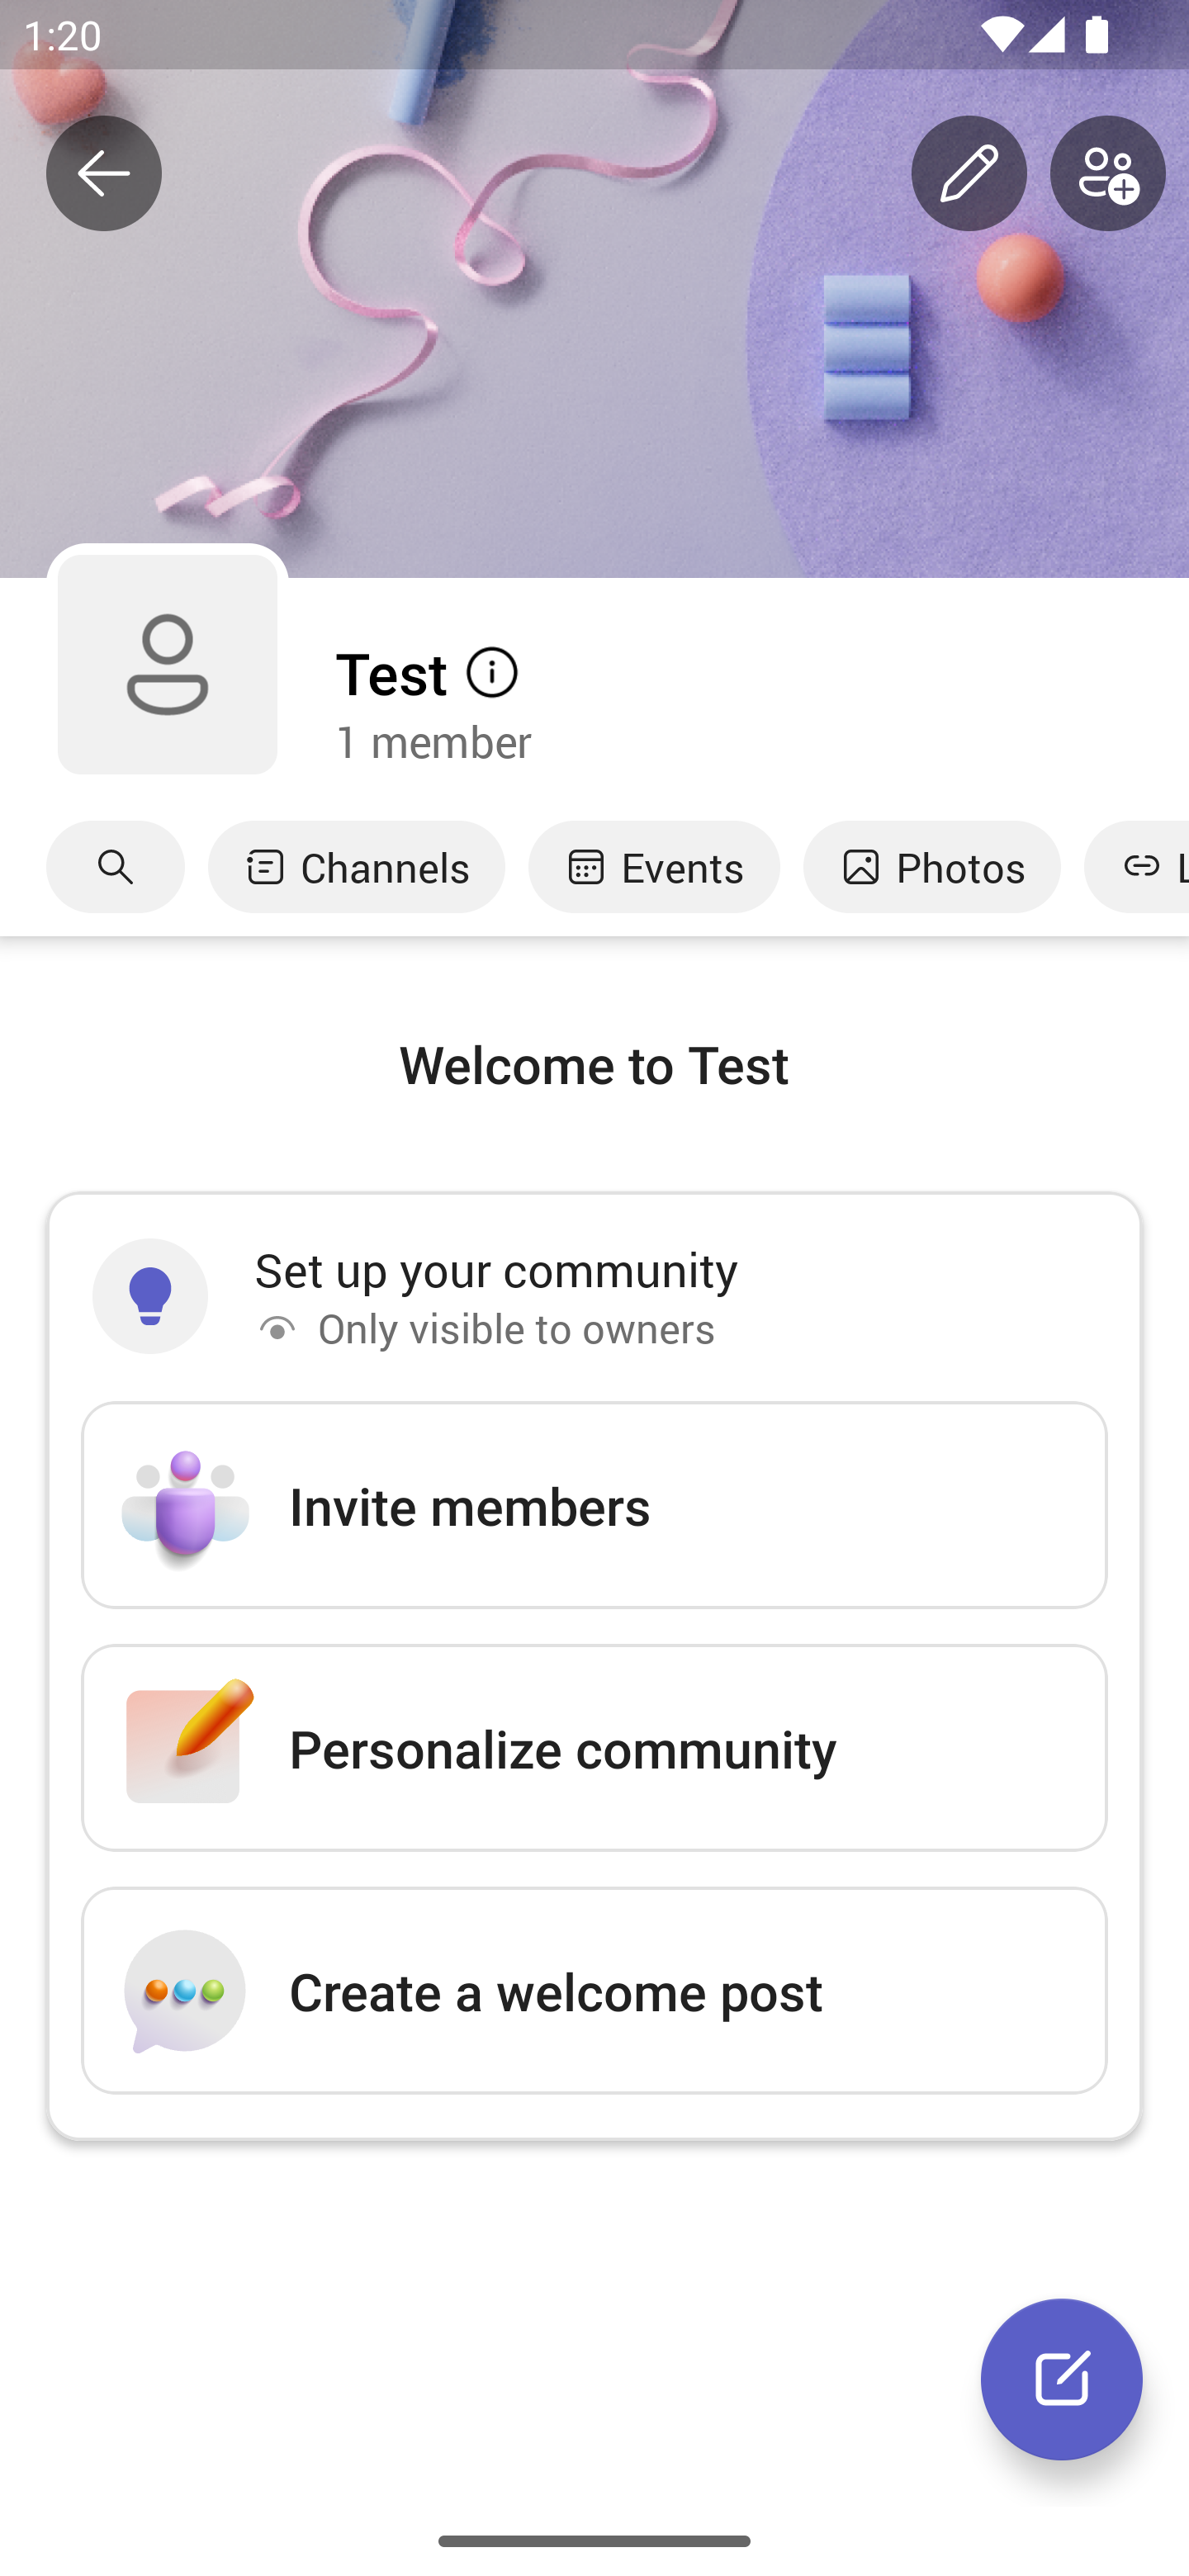 The width and height of the screenshot is (1189, 2576). I want to click on Create a welcome post, so click(594, 1990).